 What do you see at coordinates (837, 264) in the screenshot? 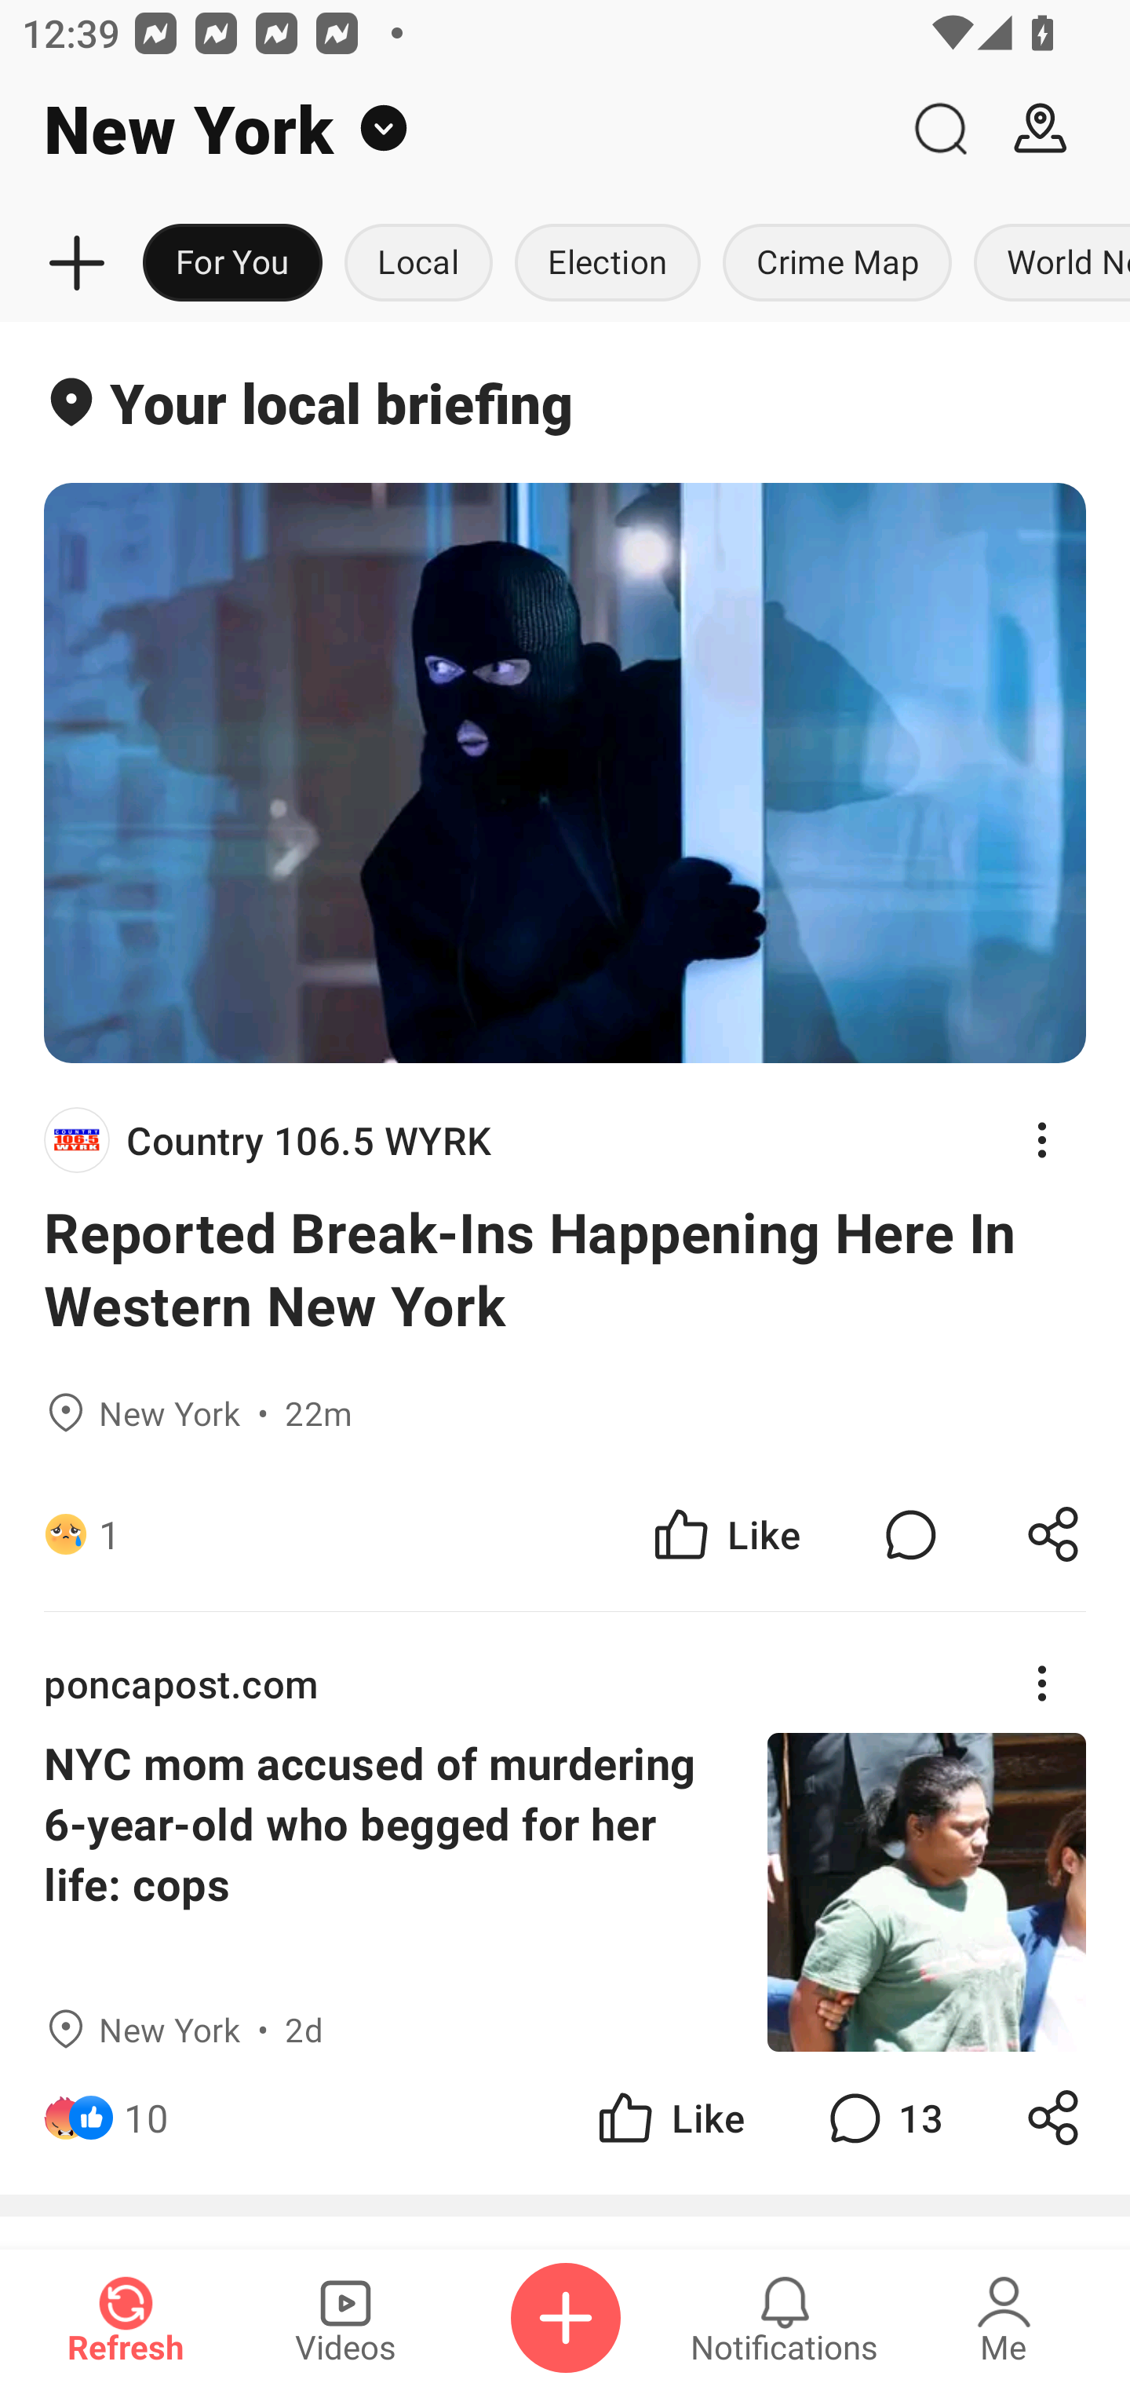
I see `Crime Map` at bounding box center [837, 264].